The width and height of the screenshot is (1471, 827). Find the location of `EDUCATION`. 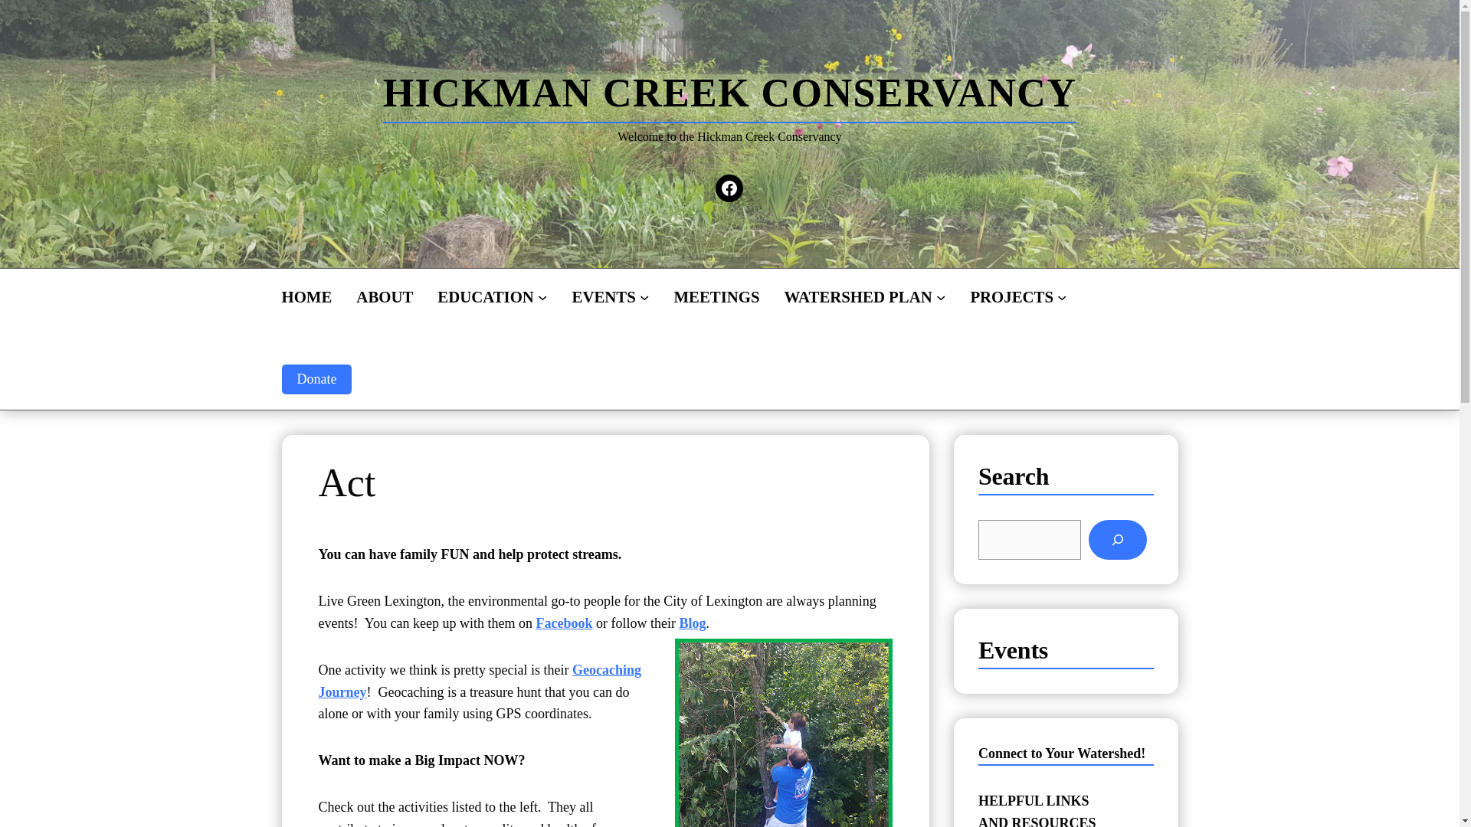

EDUCATION is located at coordinates (485, 296).